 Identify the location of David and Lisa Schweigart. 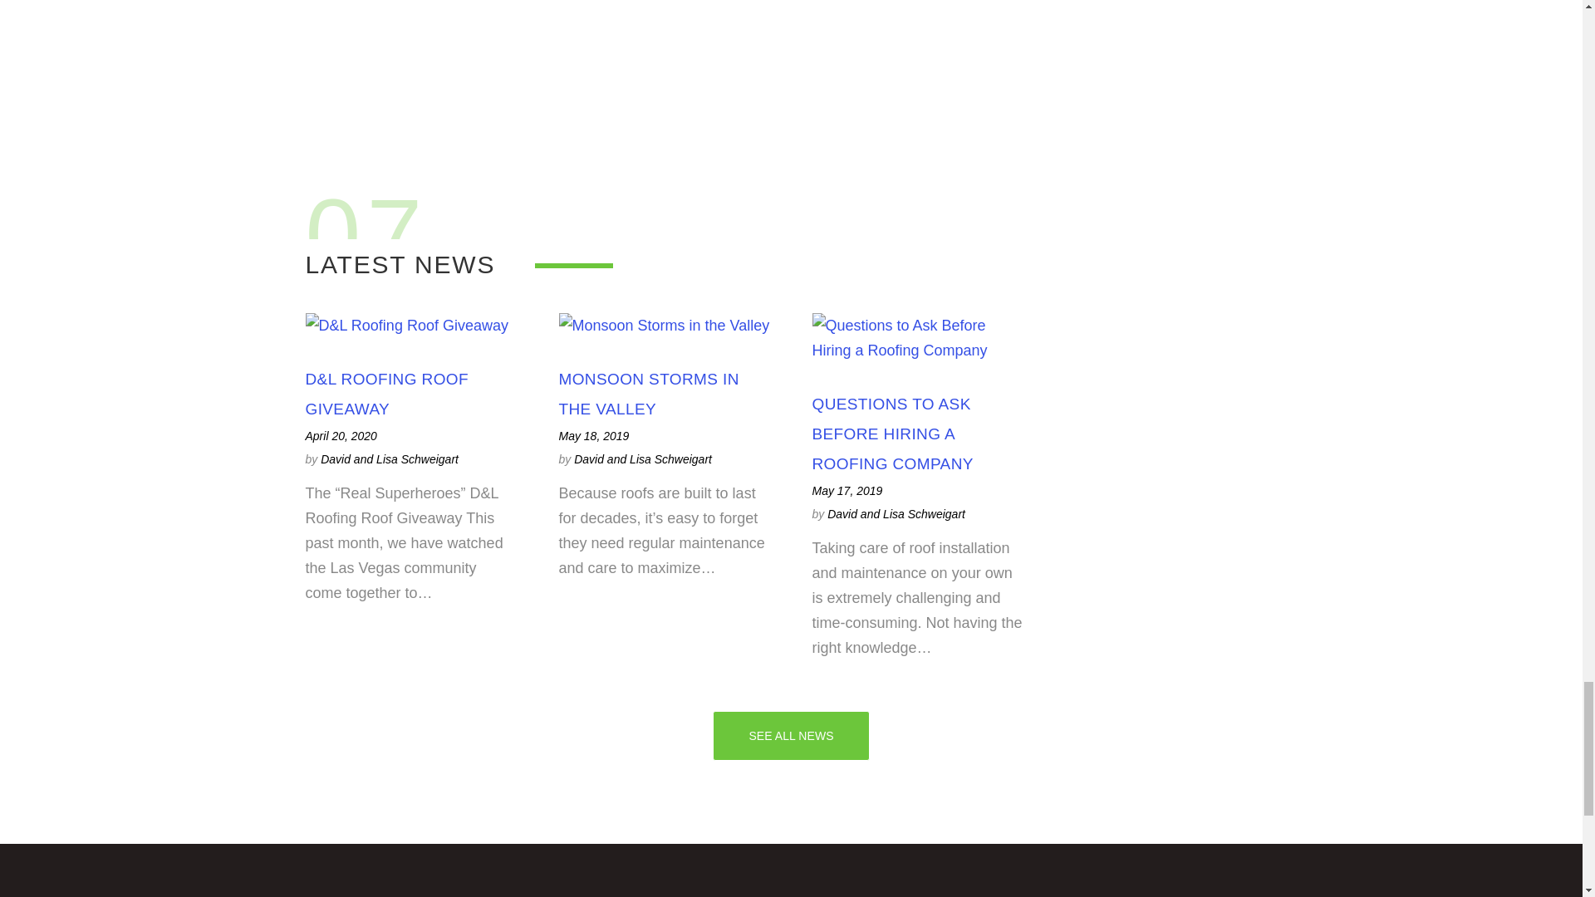
(389, 458).